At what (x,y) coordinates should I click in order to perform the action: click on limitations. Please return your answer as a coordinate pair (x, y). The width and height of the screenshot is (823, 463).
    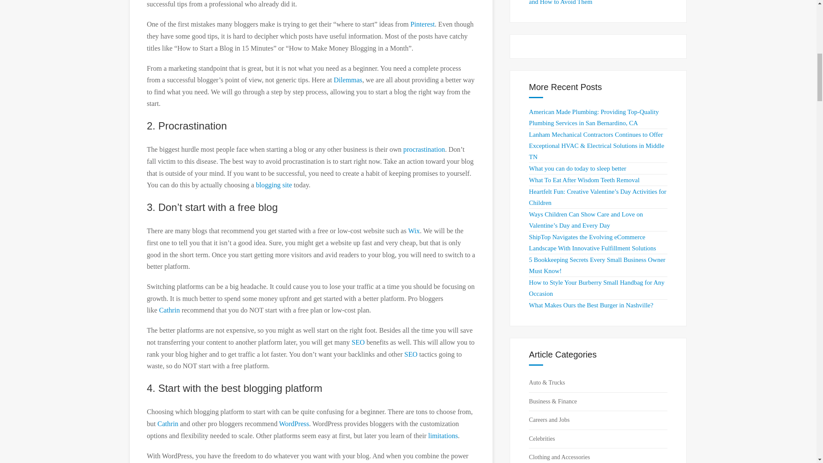
    Looking at the image, I should click on (442, 436).